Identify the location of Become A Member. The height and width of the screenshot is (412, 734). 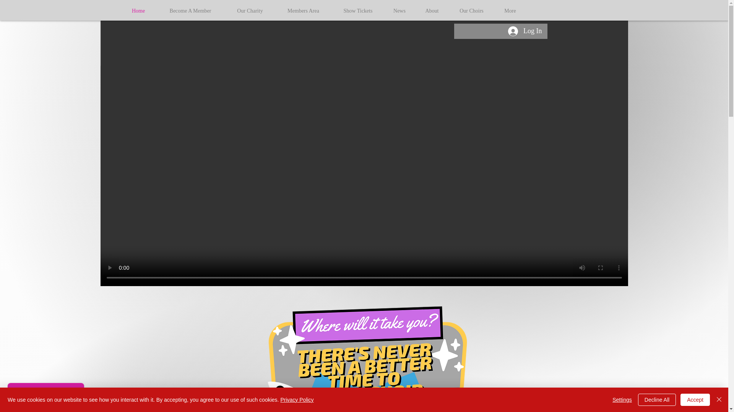
(190, 11).